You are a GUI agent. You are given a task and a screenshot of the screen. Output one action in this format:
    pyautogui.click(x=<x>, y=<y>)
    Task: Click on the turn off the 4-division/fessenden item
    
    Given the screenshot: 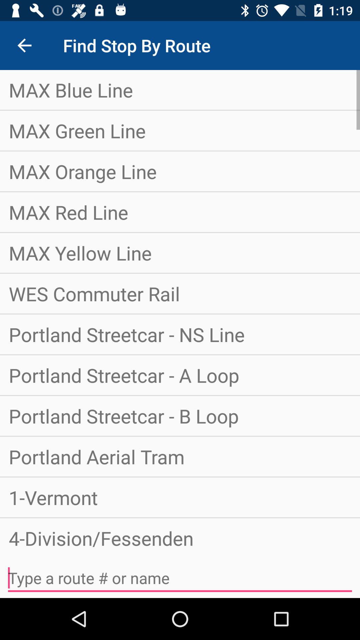 What is the action you would take?
    pyautogui.click(x=180, y=535)
    